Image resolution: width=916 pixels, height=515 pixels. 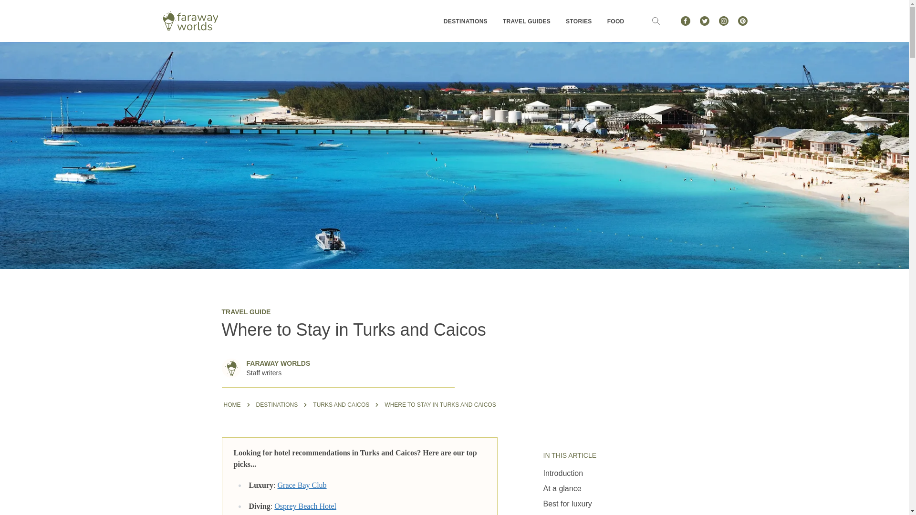 What do you see at coordinates (579, 21) in the screenshot?
I see `STORIES` at bounding box center [579, 21].